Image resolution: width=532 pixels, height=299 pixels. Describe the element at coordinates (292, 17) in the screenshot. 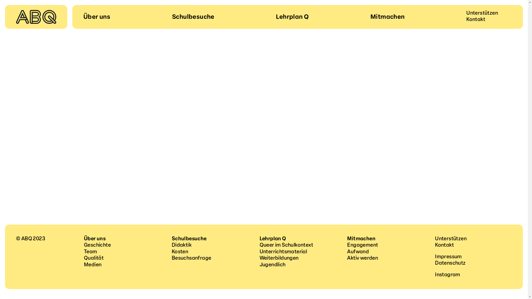

I see `Lehrplan Q` at that location.